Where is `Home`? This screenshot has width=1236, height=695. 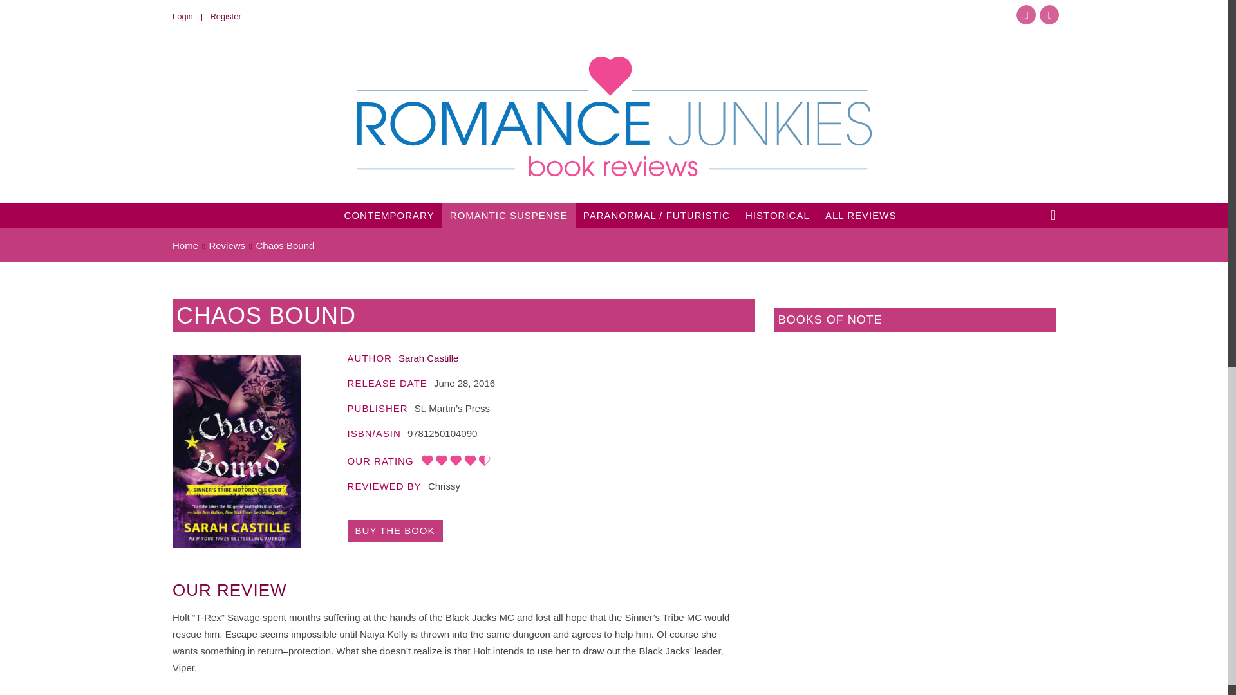
Home is located at coordinates (185, 245).